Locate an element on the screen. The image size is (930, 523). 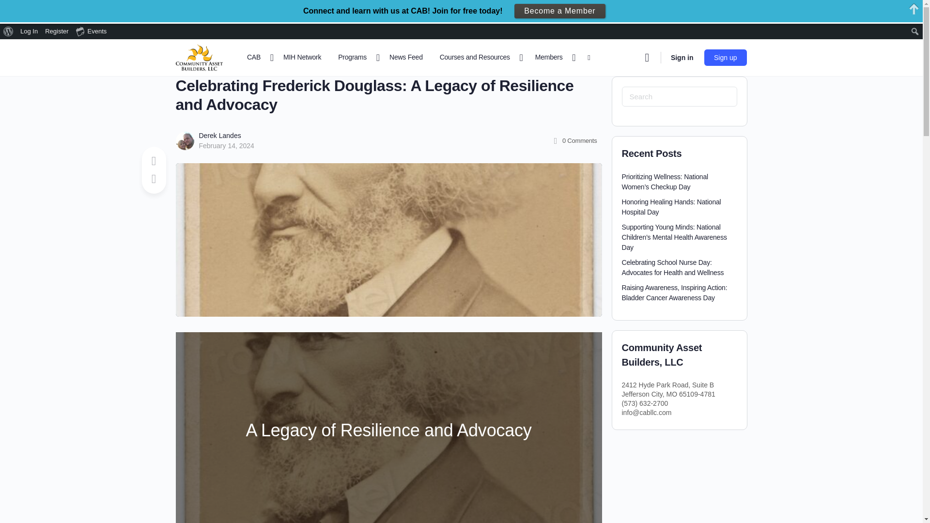
Courses and Resources is located at coordinates (479, 57).